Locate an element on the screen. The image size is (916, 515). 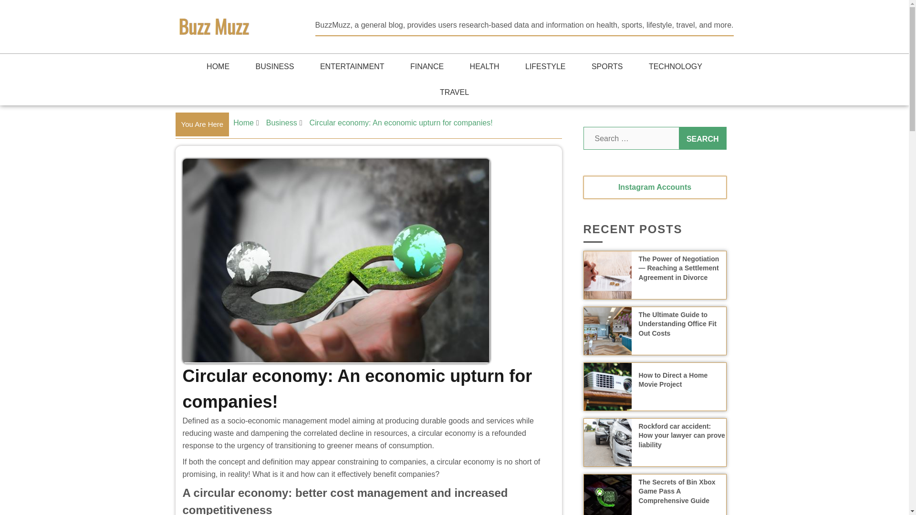
How to Direct a Home Movie Project is located at coordinates (673, 380).